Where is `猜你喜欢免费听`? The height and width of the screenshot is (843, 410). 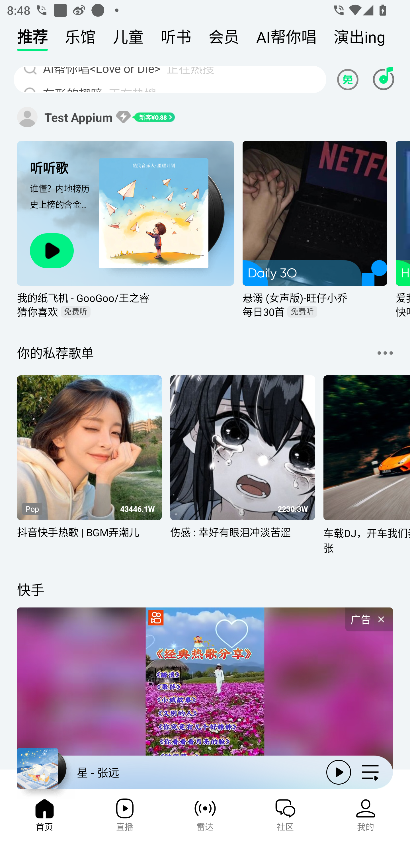
猜你喜欢免费听 is located at coordinates (126, 311).